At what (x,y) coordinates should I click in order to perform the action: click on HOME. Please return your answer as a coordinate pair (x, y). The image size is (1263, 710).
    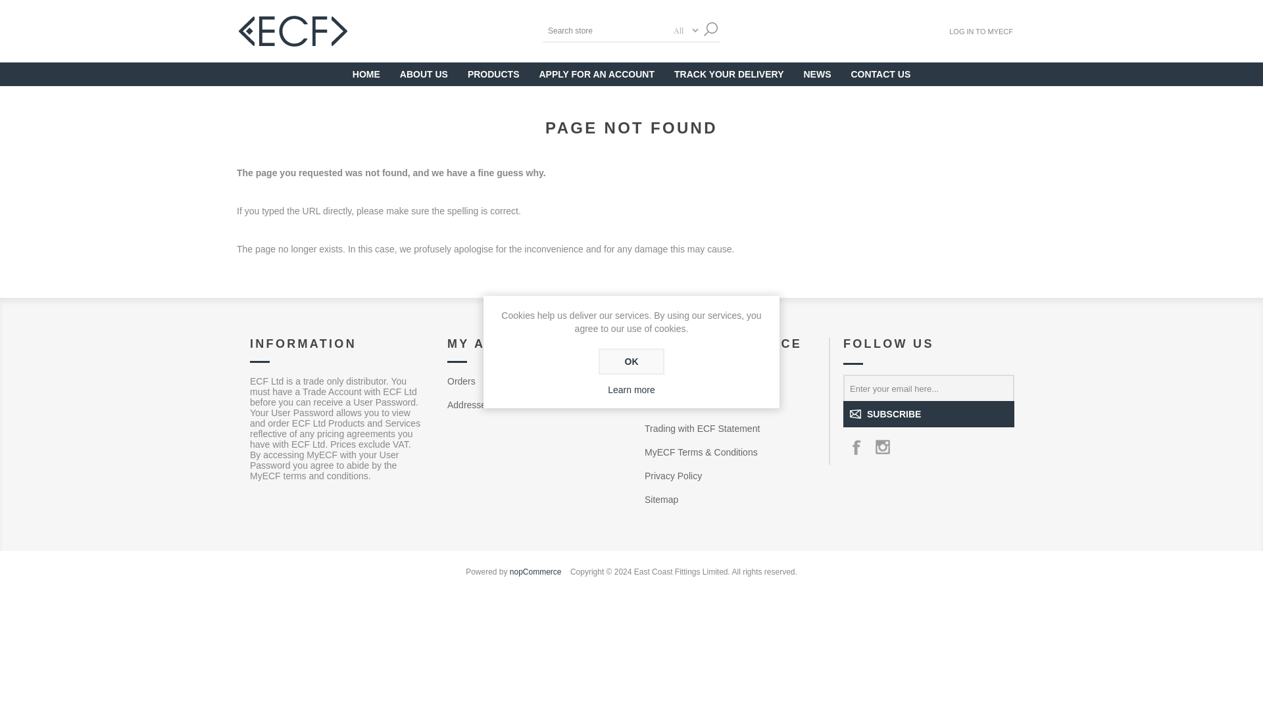
    Looking at the image, I should click on (366, 74).